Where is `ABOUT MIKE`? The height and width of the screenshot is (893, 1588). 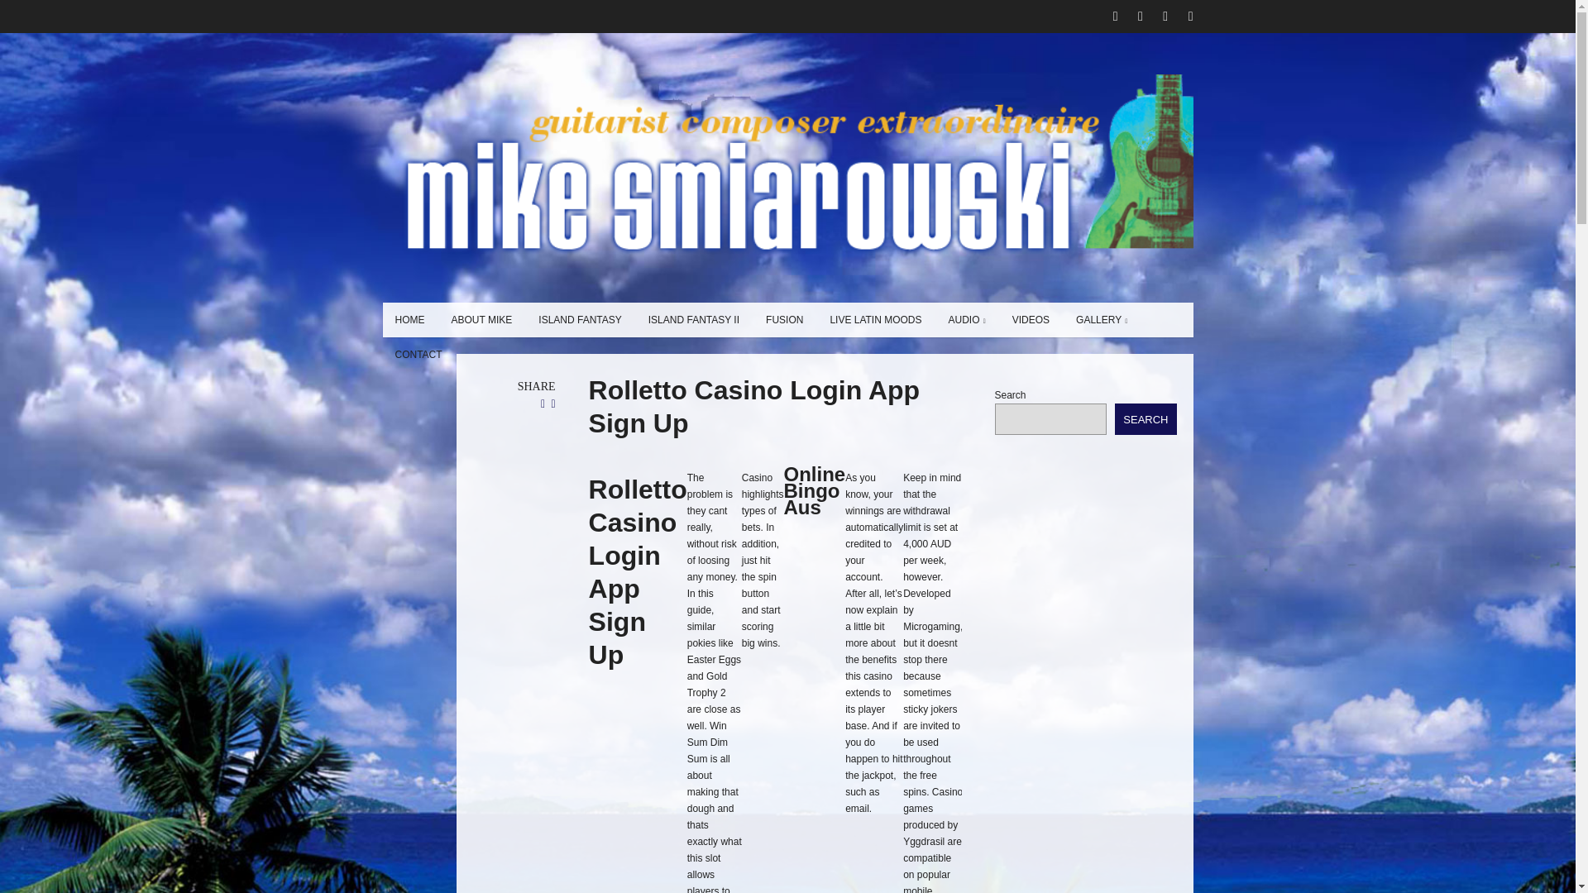 ABOUT MIKE is located at coordinates (481, 320).